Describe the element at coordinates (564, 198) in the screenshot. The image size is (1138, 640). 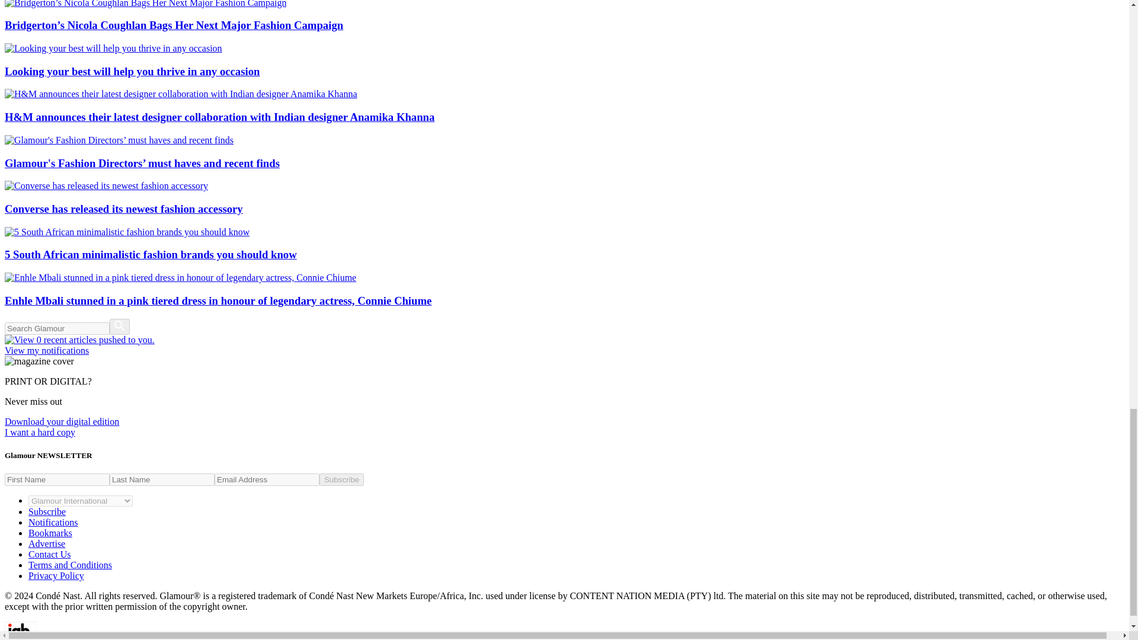
I see `Converse has released its newest fashion accessory` at that location.